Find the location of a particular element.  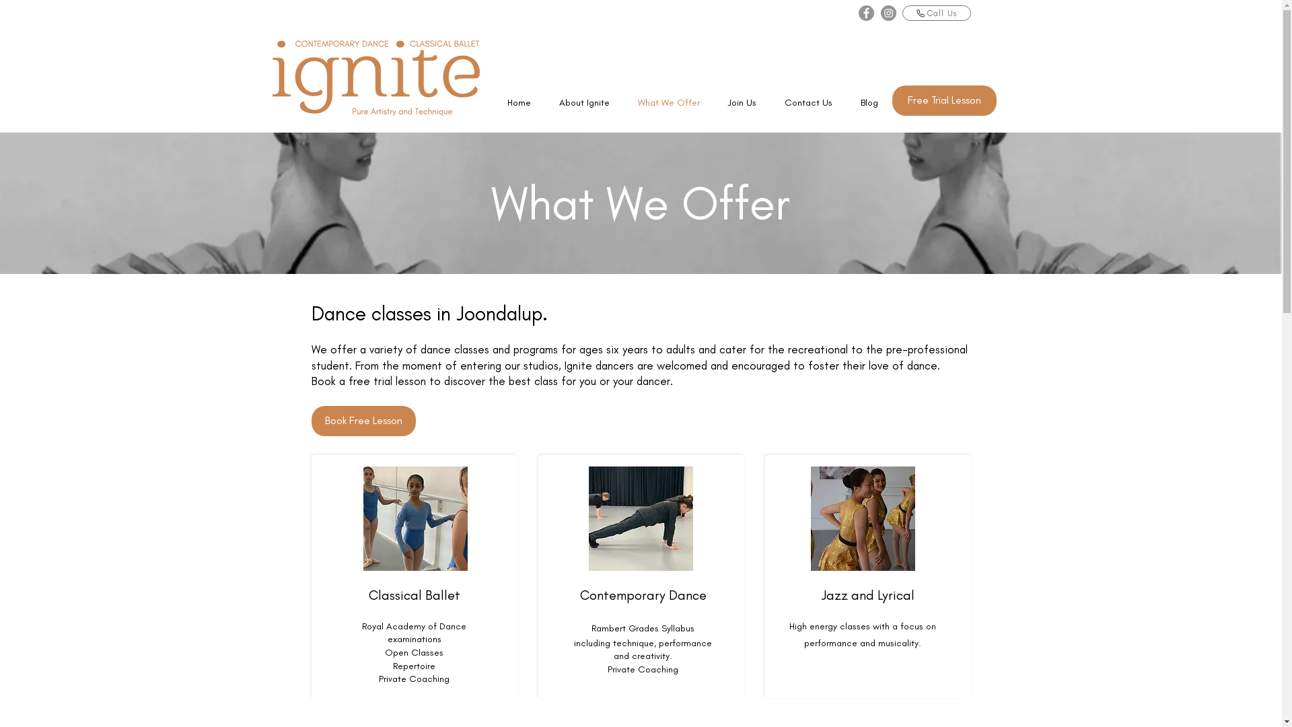

Blog is located at coordinates (869, 102).